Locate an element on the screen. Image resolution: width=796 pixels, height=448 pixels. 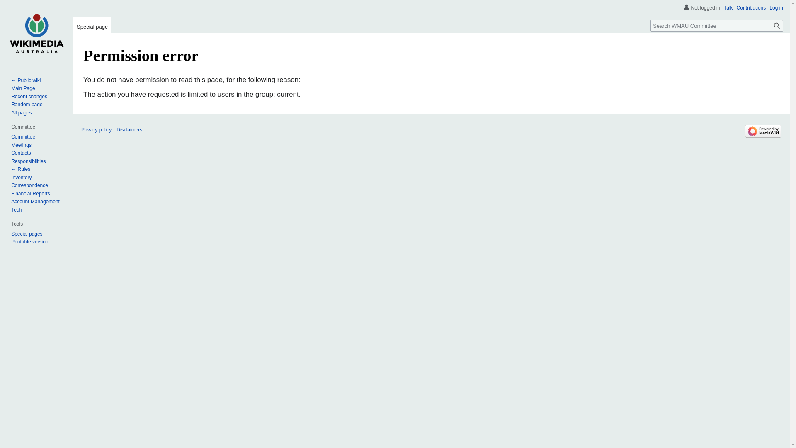
Search the pages for this text is located at coordinates (777, 26).